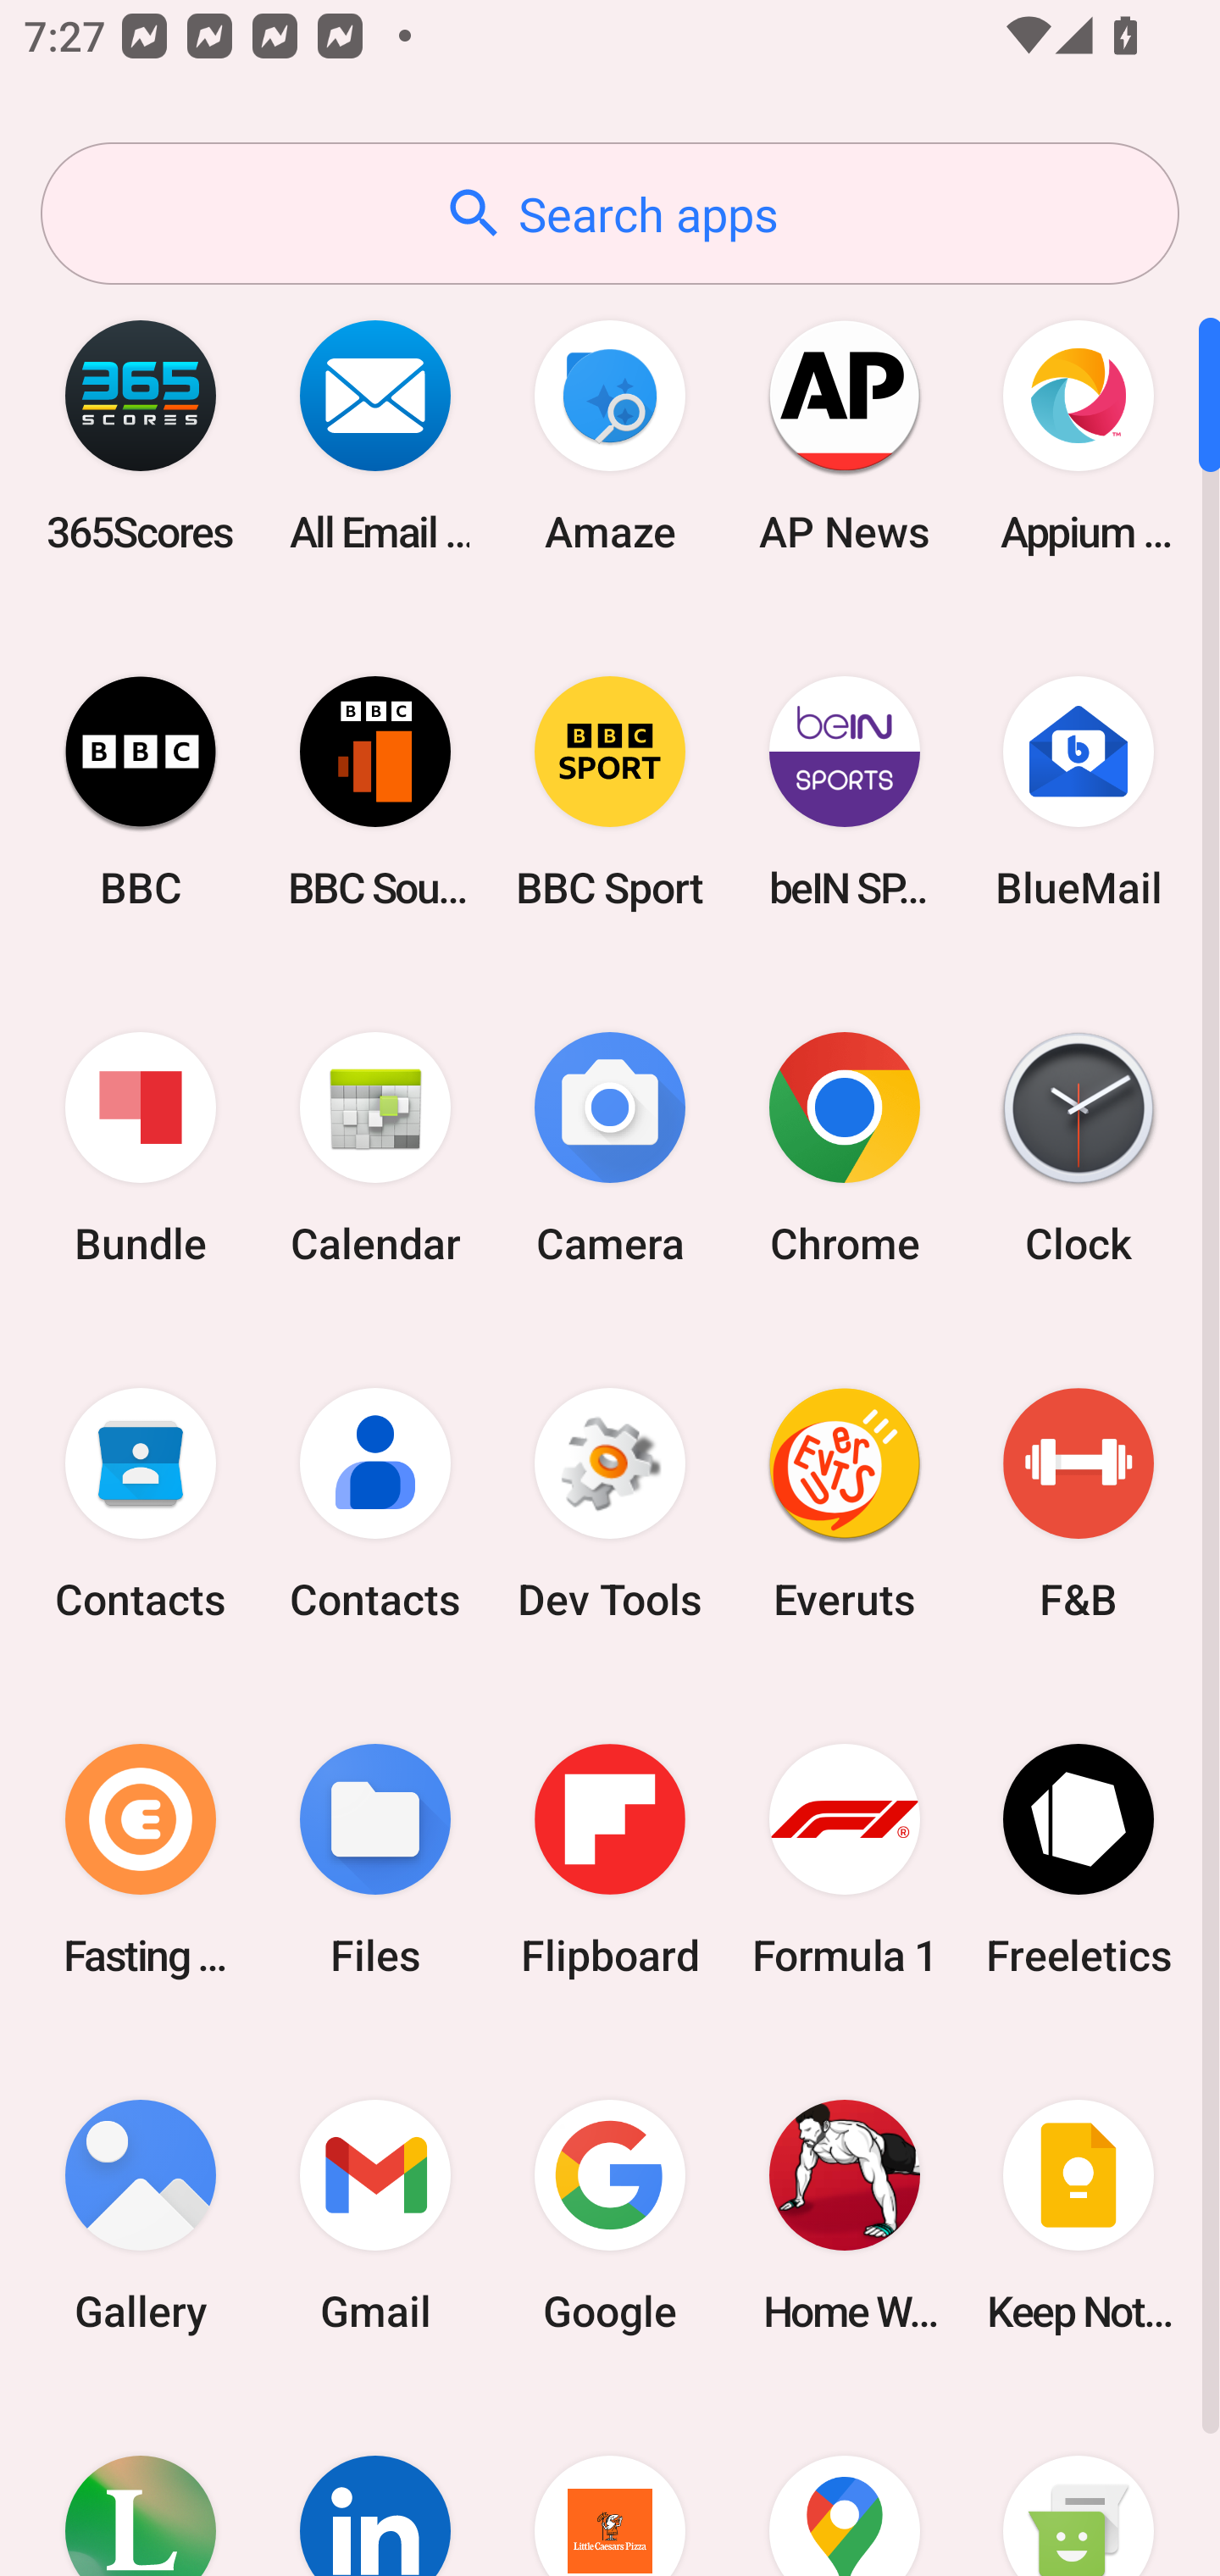  What do you see at coordinates (141, 1149) in the screenshot?
I see `Bundle` at bounding box center [141, 1149].